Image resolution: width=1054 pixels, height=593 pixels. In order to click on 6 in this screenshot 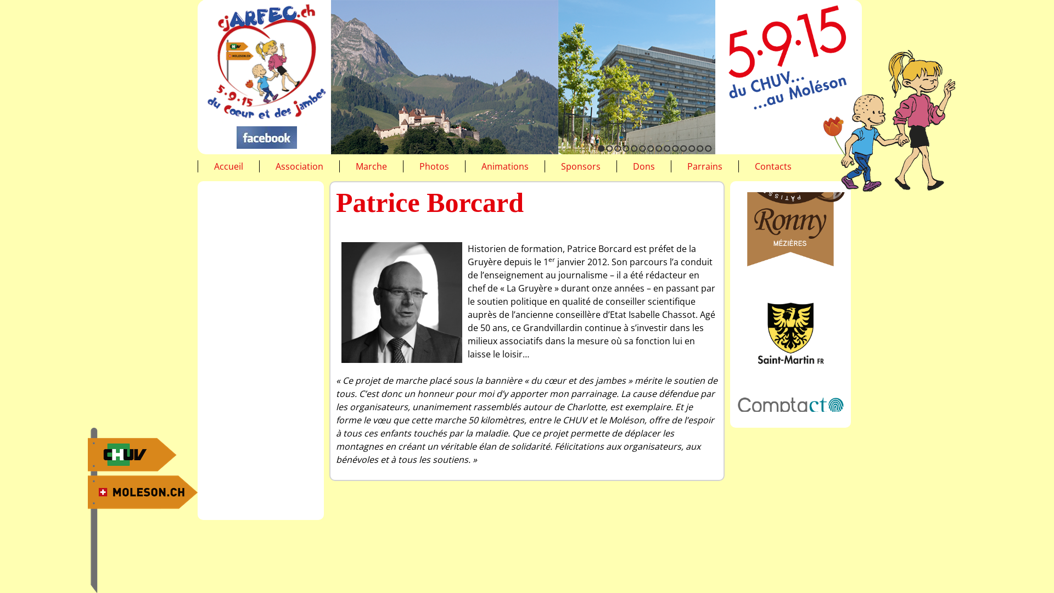, I will do `click(642, 148)`.